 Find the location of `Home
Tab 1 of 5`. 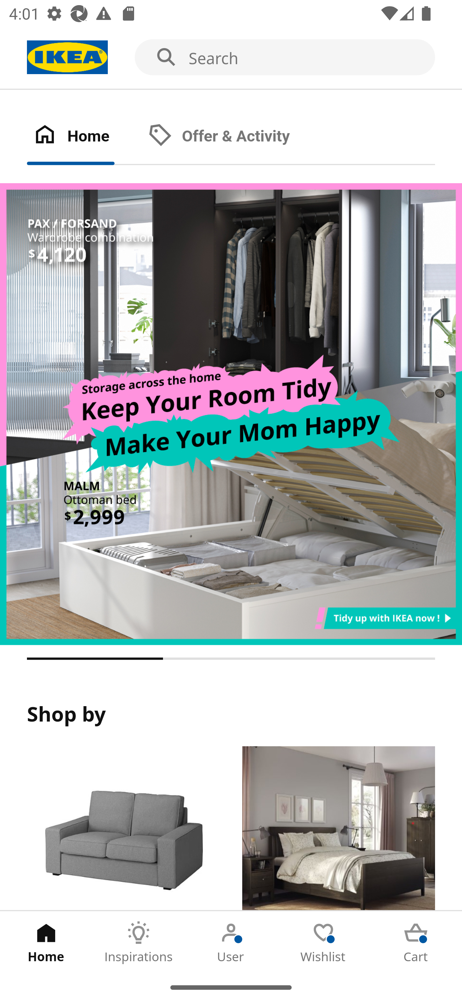

Home
Tab 1 of 5 is located at coordinates (46, 942).